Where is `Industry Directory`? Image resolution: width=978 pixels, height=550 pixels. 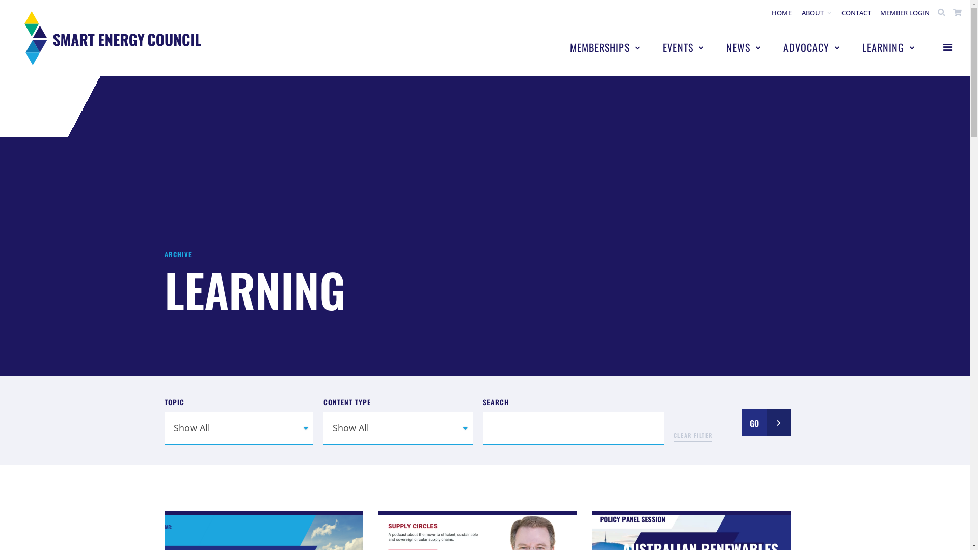
Industry Directory is located at coordinates (651, 465).